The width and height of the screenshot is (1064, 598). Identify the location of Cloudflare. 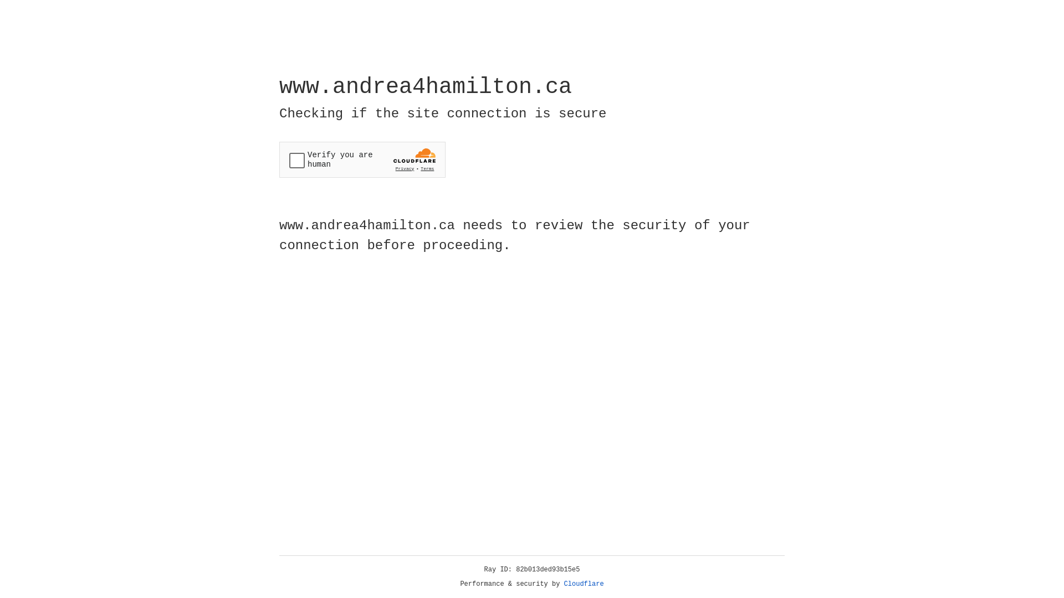
(584, 584).